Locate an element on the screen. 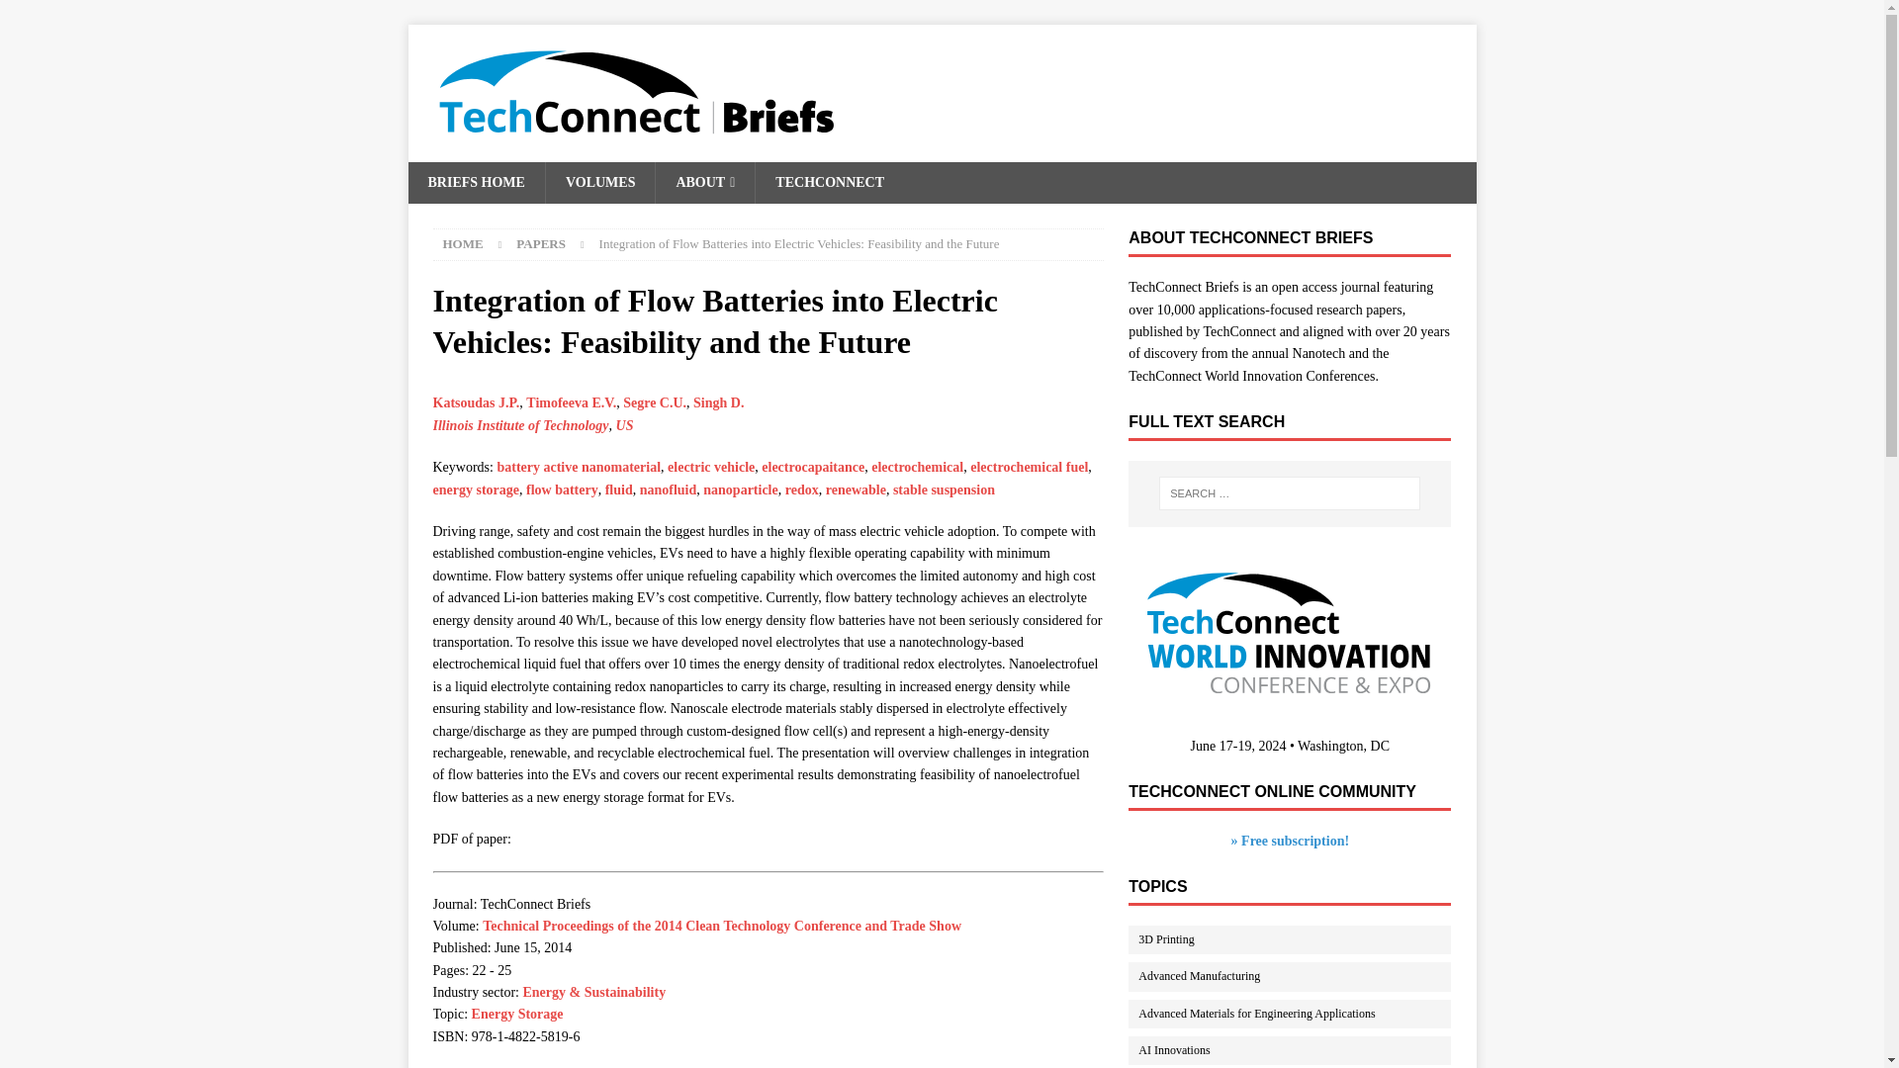  PAPERS is located at coordinates (541, 243).